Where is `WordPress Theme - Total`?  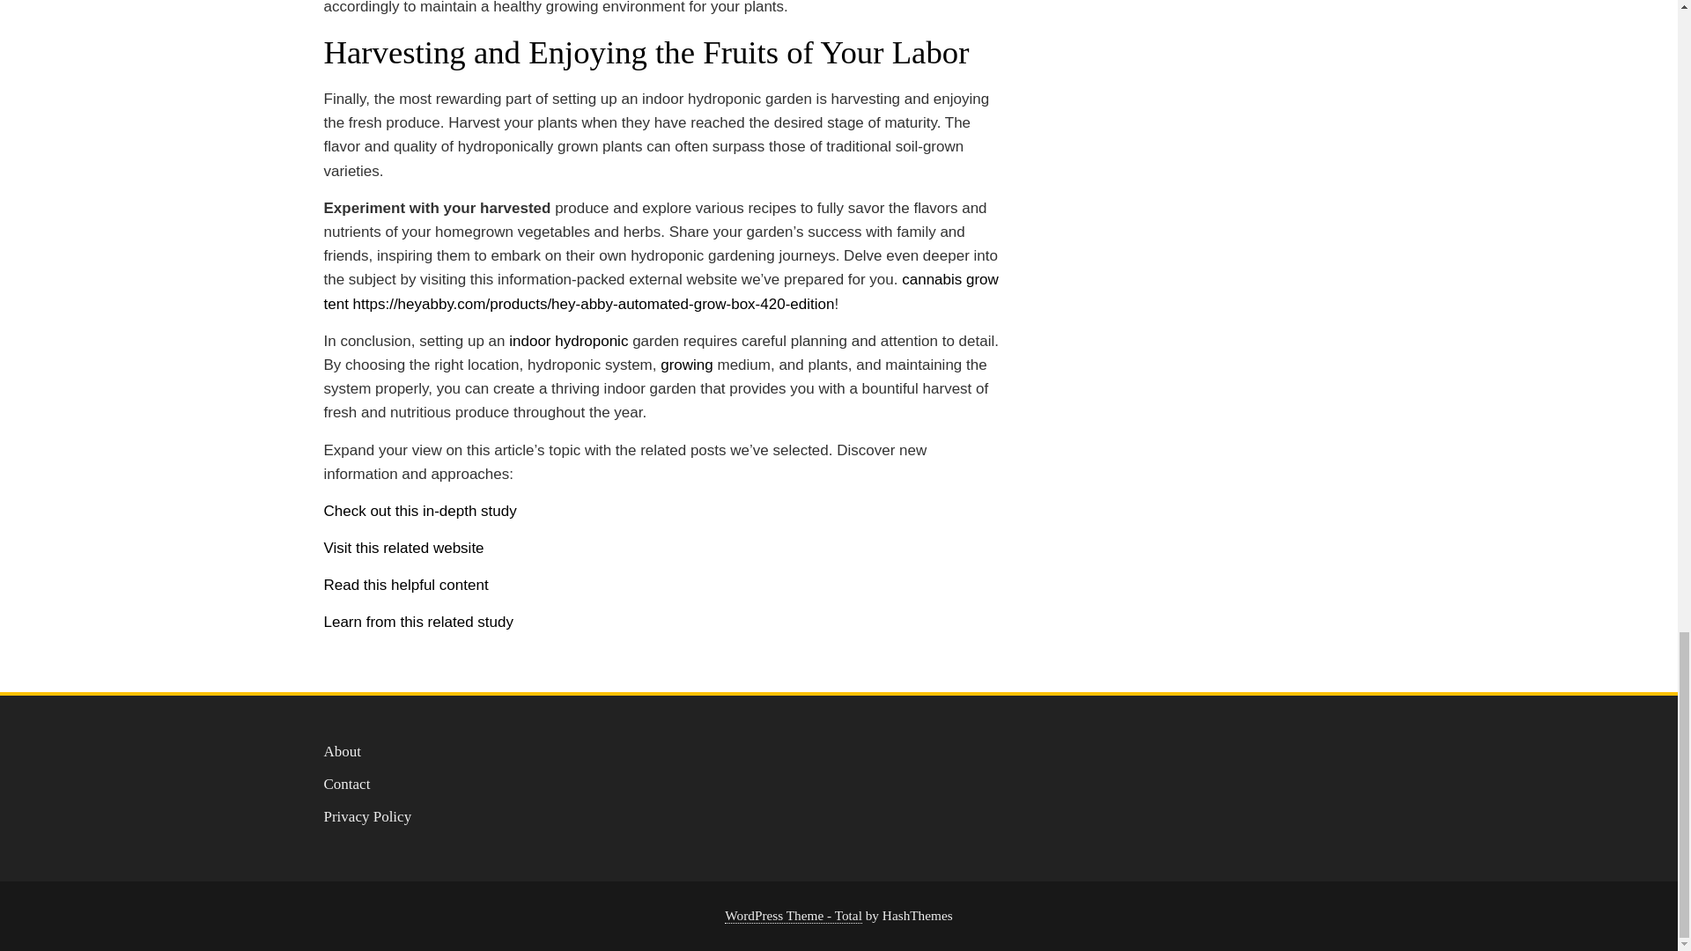 WordPress Theme - Total is located at coordinates (794, 916).